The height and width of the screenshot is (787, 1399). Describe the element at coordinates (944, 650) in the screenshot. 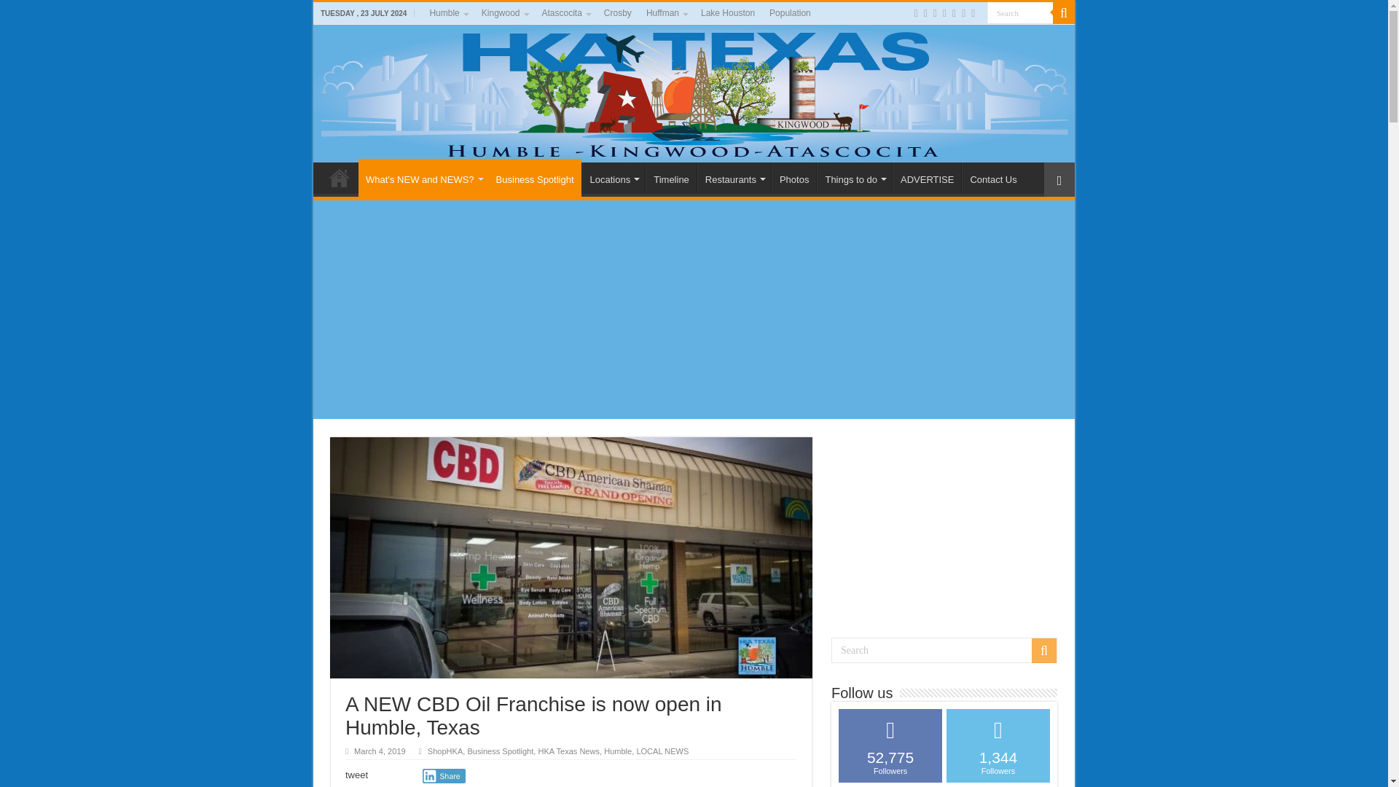

I see `Search` at that location.